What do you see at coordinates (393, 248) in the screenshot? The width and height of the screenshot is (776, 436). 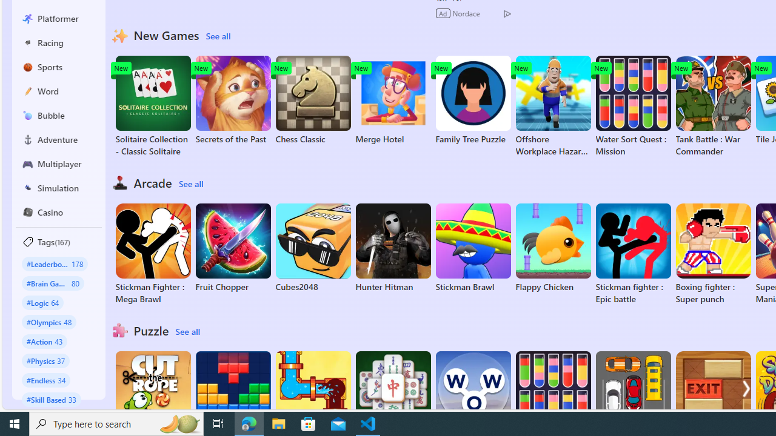 I see `Hunter Hitman` at bounding box center [393, 248].